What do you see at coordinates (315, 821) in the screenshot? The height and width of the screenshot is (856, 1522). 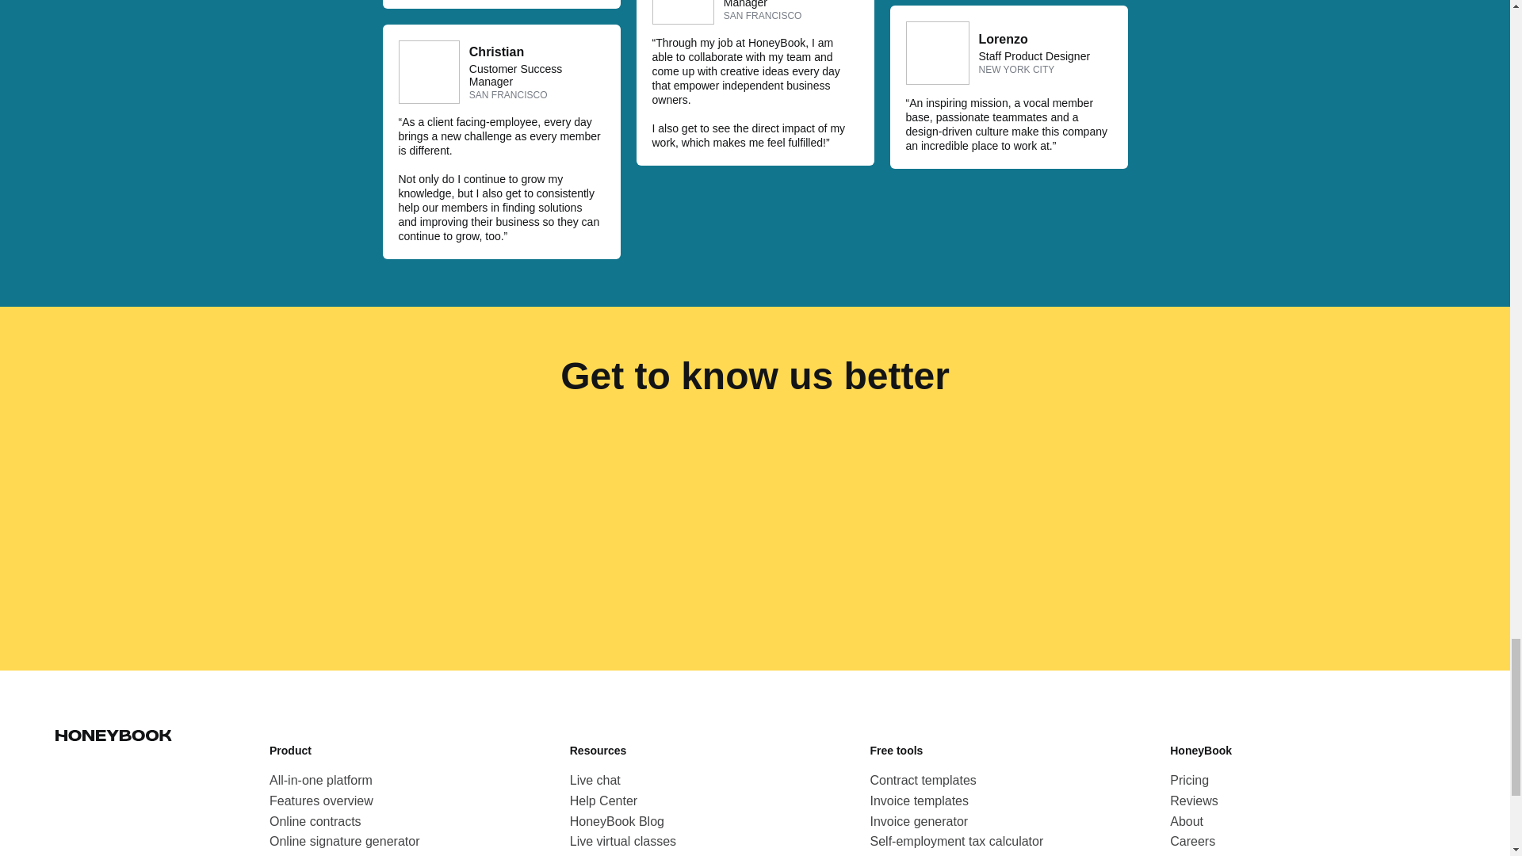 I see `Online contracts` at bounding box center [315, 821].